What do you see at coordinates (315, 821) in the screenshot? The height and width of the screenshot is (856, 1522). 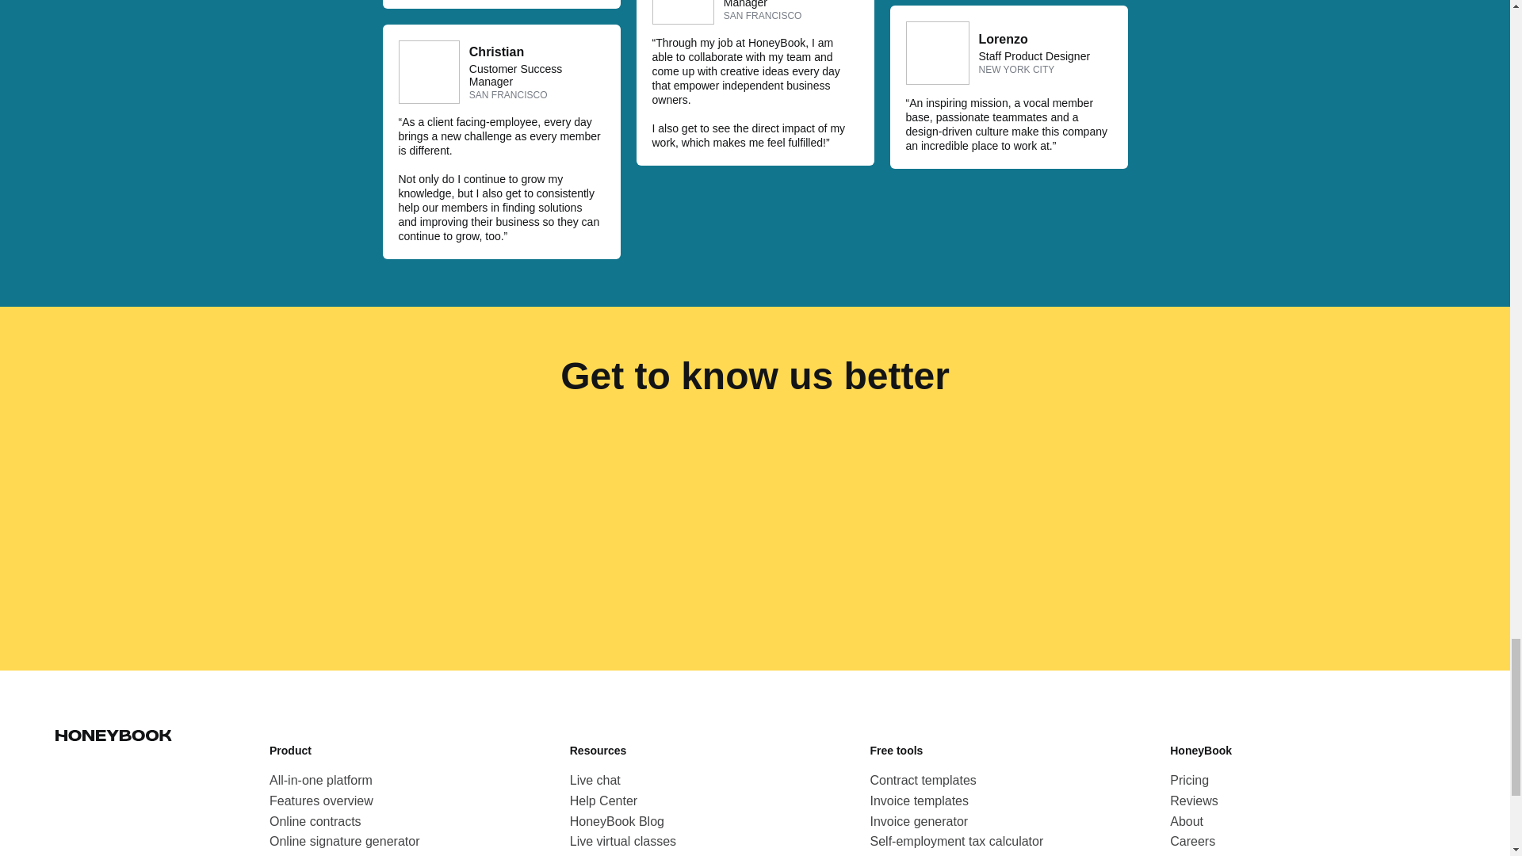 I see `Online contracts` at bounding box center [315, 821].